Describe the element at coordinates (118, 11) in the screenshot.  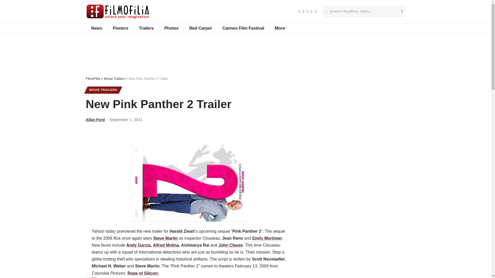
I see `FilmoFilia` at that location.